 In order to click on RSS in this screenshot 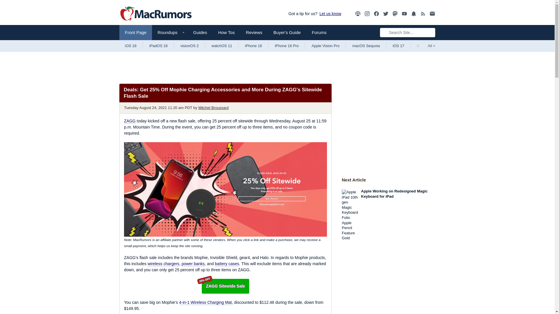, I will do `click(423, 14)`.